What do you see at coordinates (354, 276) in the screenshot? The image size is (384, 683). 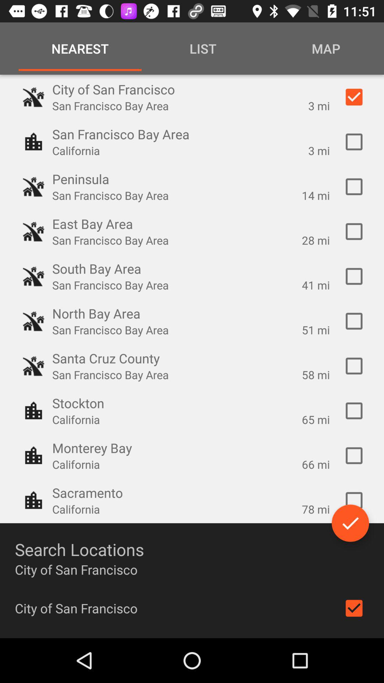 I see `tick location to search` at bounding box center [354, 276].